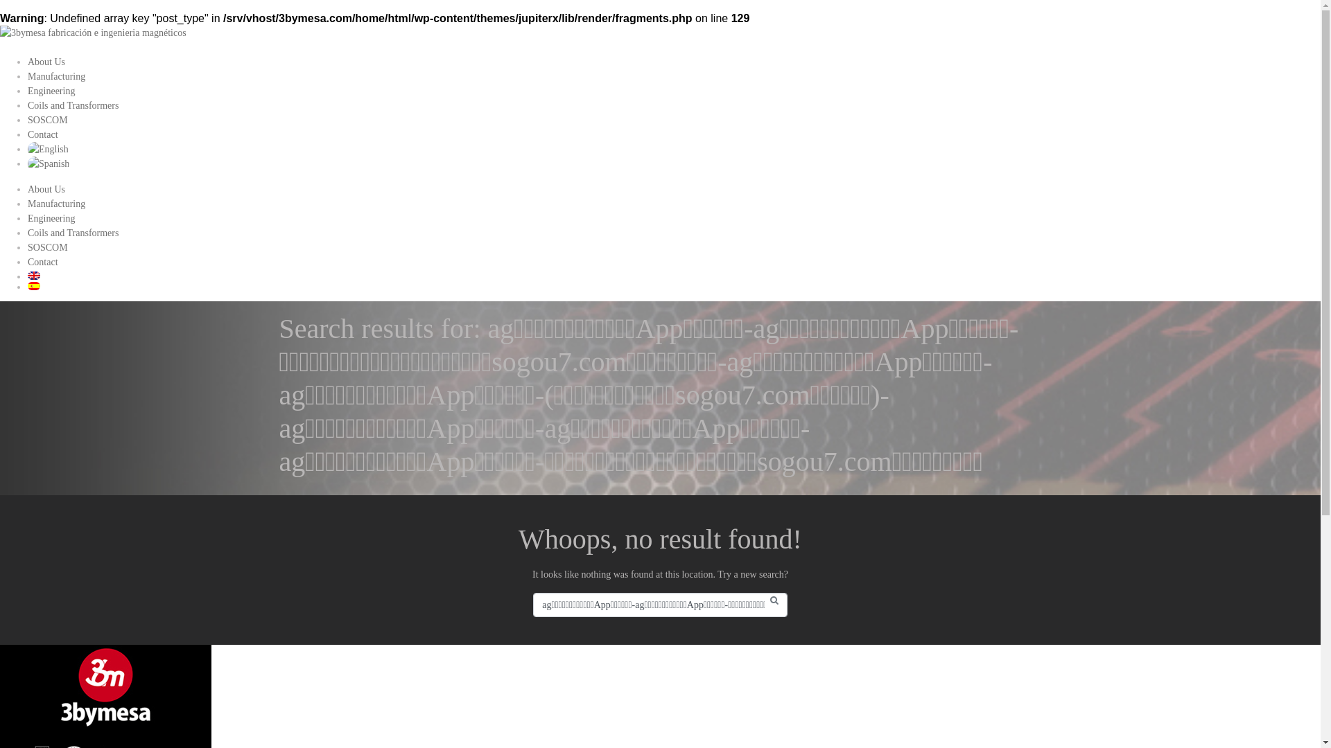  Describe the element at coordinates (46, 62) in the screenshot. I see `About Us` at that location.